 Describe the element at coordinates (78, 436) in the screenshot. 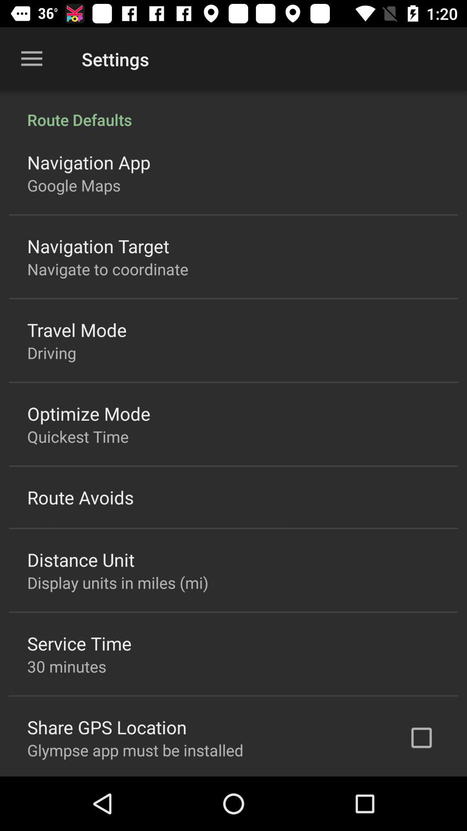

I see `turn on quickest time` at that location.